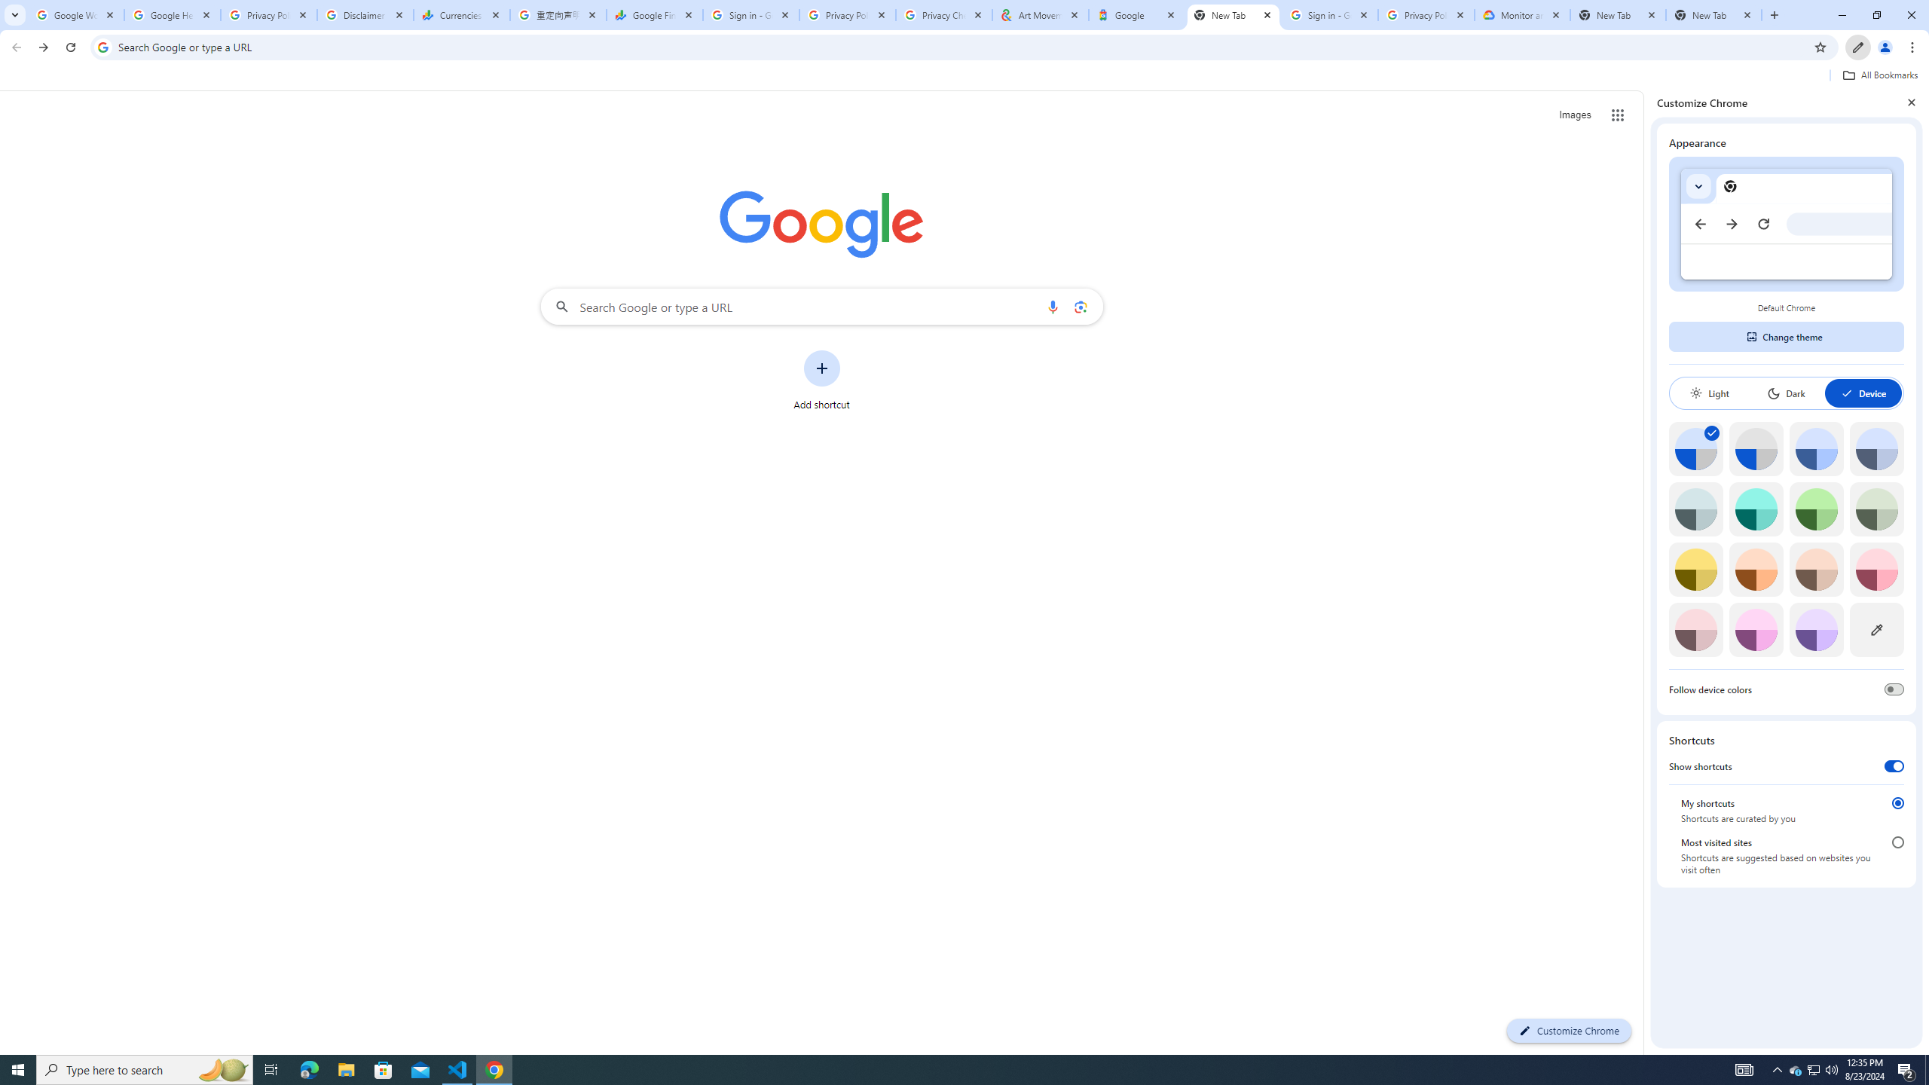  I want to click on Violet, so click(1817, 630).